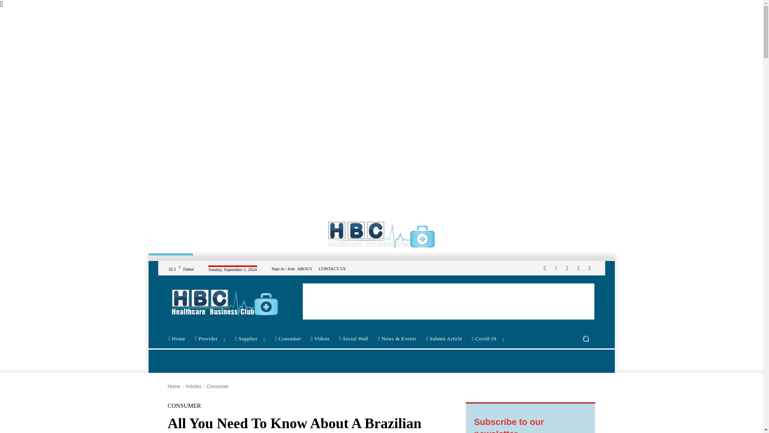  What do you see at coordinates (304, 269) in the screenshot?
I see `ABOUT` at bounding box center [304, 269].